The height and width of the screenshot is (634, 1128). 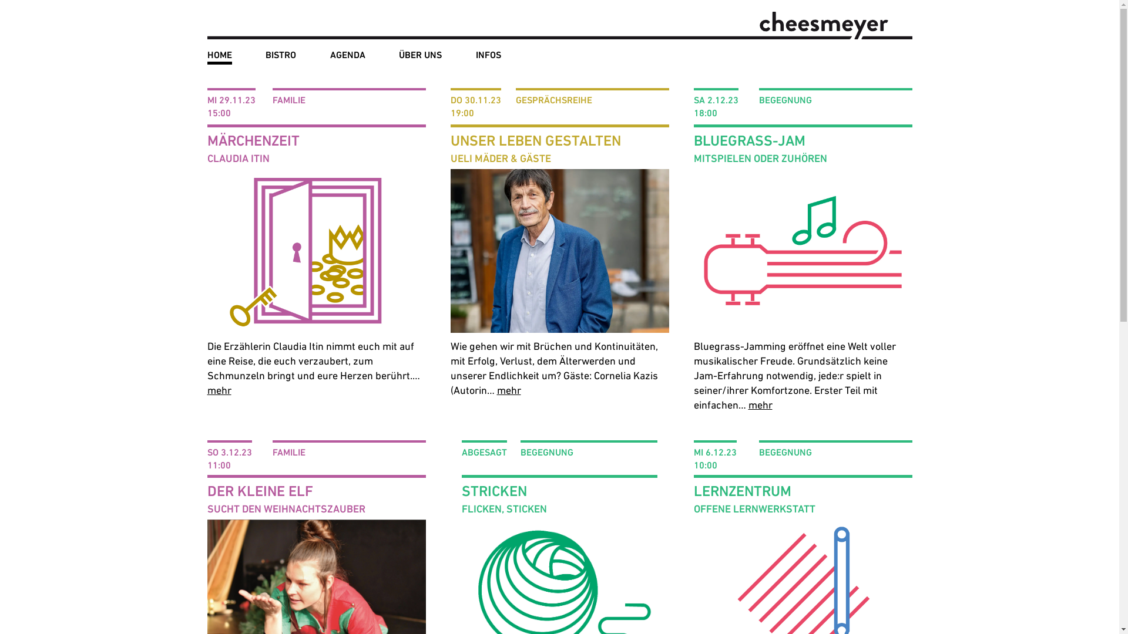 I want to click on LERNZENTRUM
OFFENE LERNWERKSTATT, so click(x=803, y=497).